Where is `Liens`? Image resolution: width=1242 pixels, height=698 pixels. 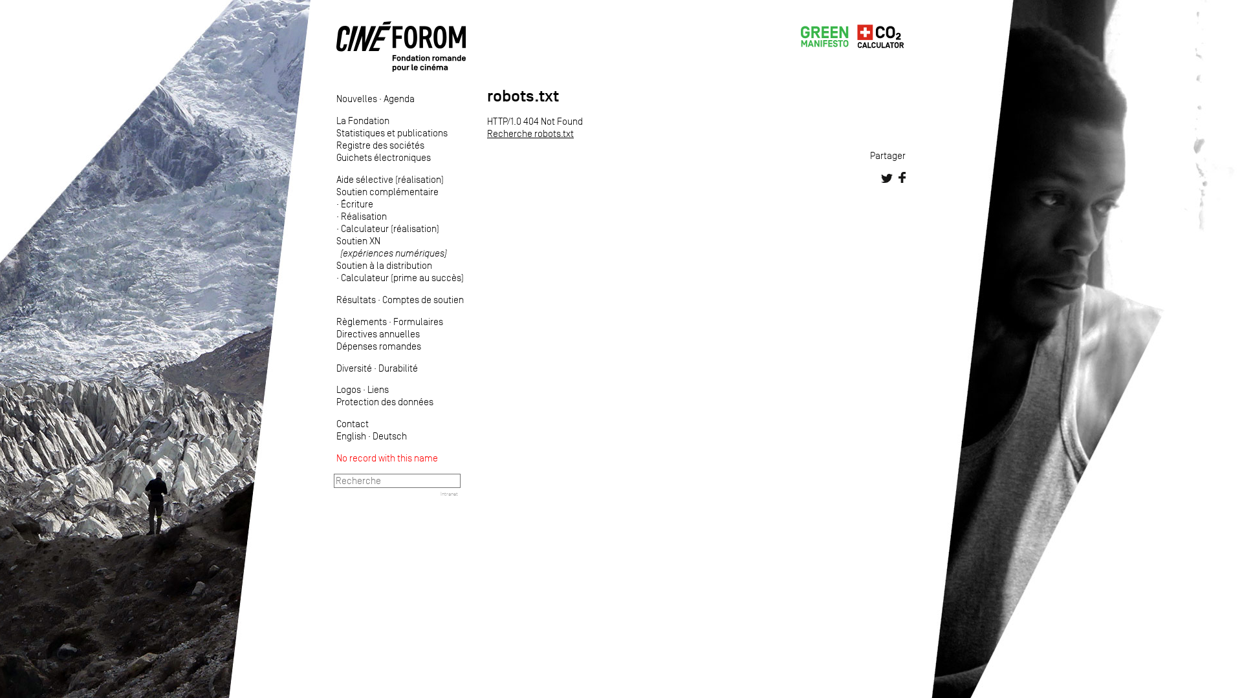 Liens is located at coordinates (378, 389).